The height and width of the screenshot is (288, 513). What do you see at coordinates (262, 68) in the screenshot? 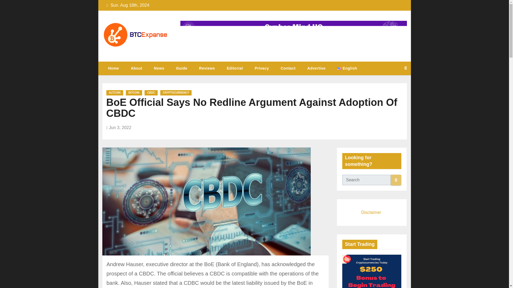
I see `Privacy` at bounding box center [262, 68].